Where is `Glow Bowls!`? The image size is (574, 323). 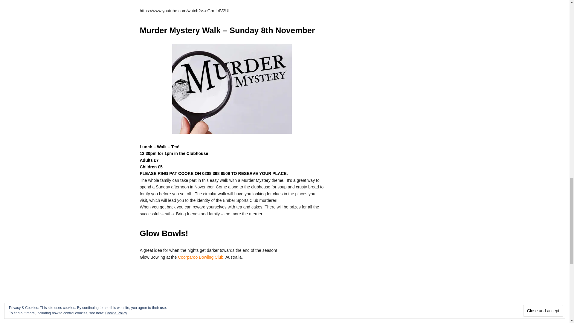 Glow Bowls! is located at coordinates (164, 233).